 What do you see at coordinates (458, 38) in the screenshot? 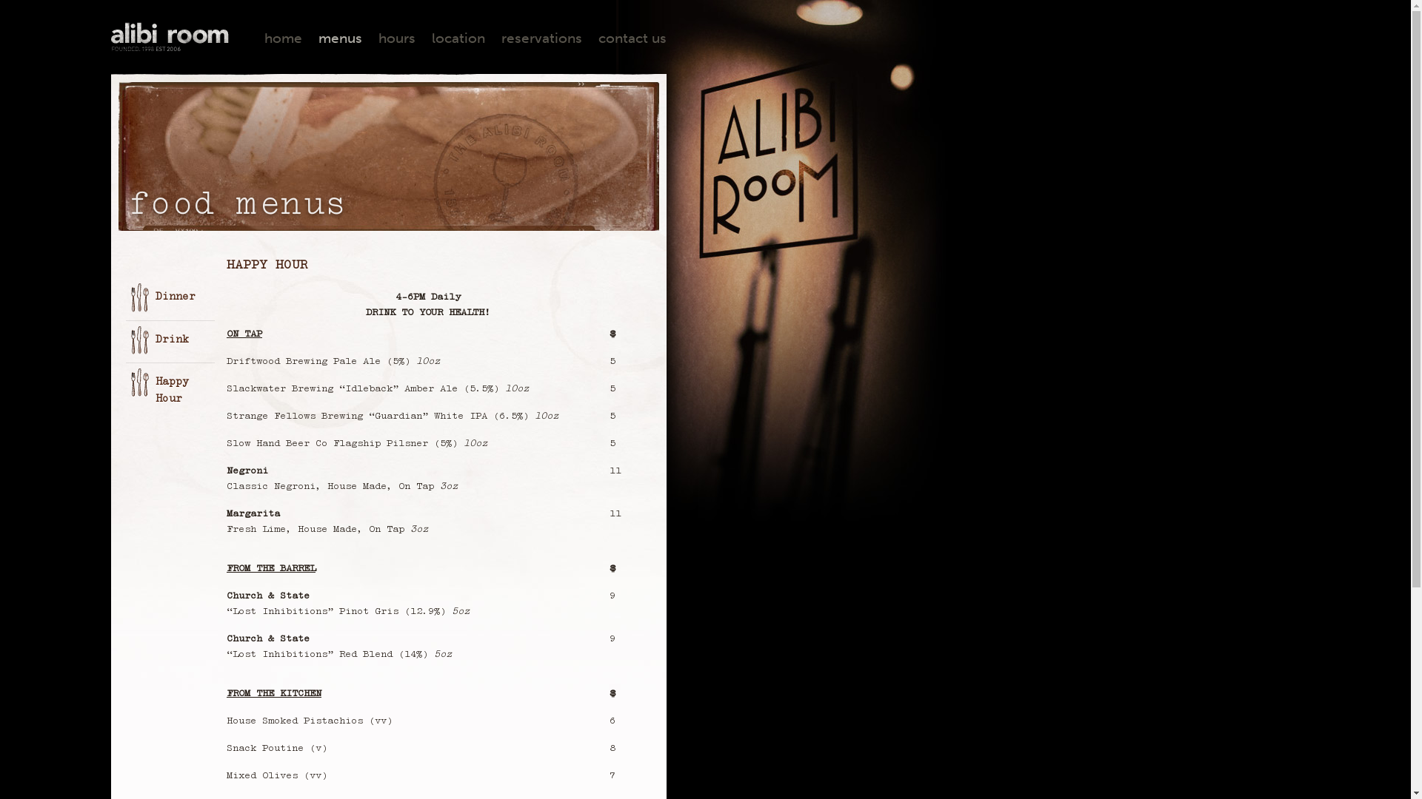
I see `location` at bounding box center [458, 38].